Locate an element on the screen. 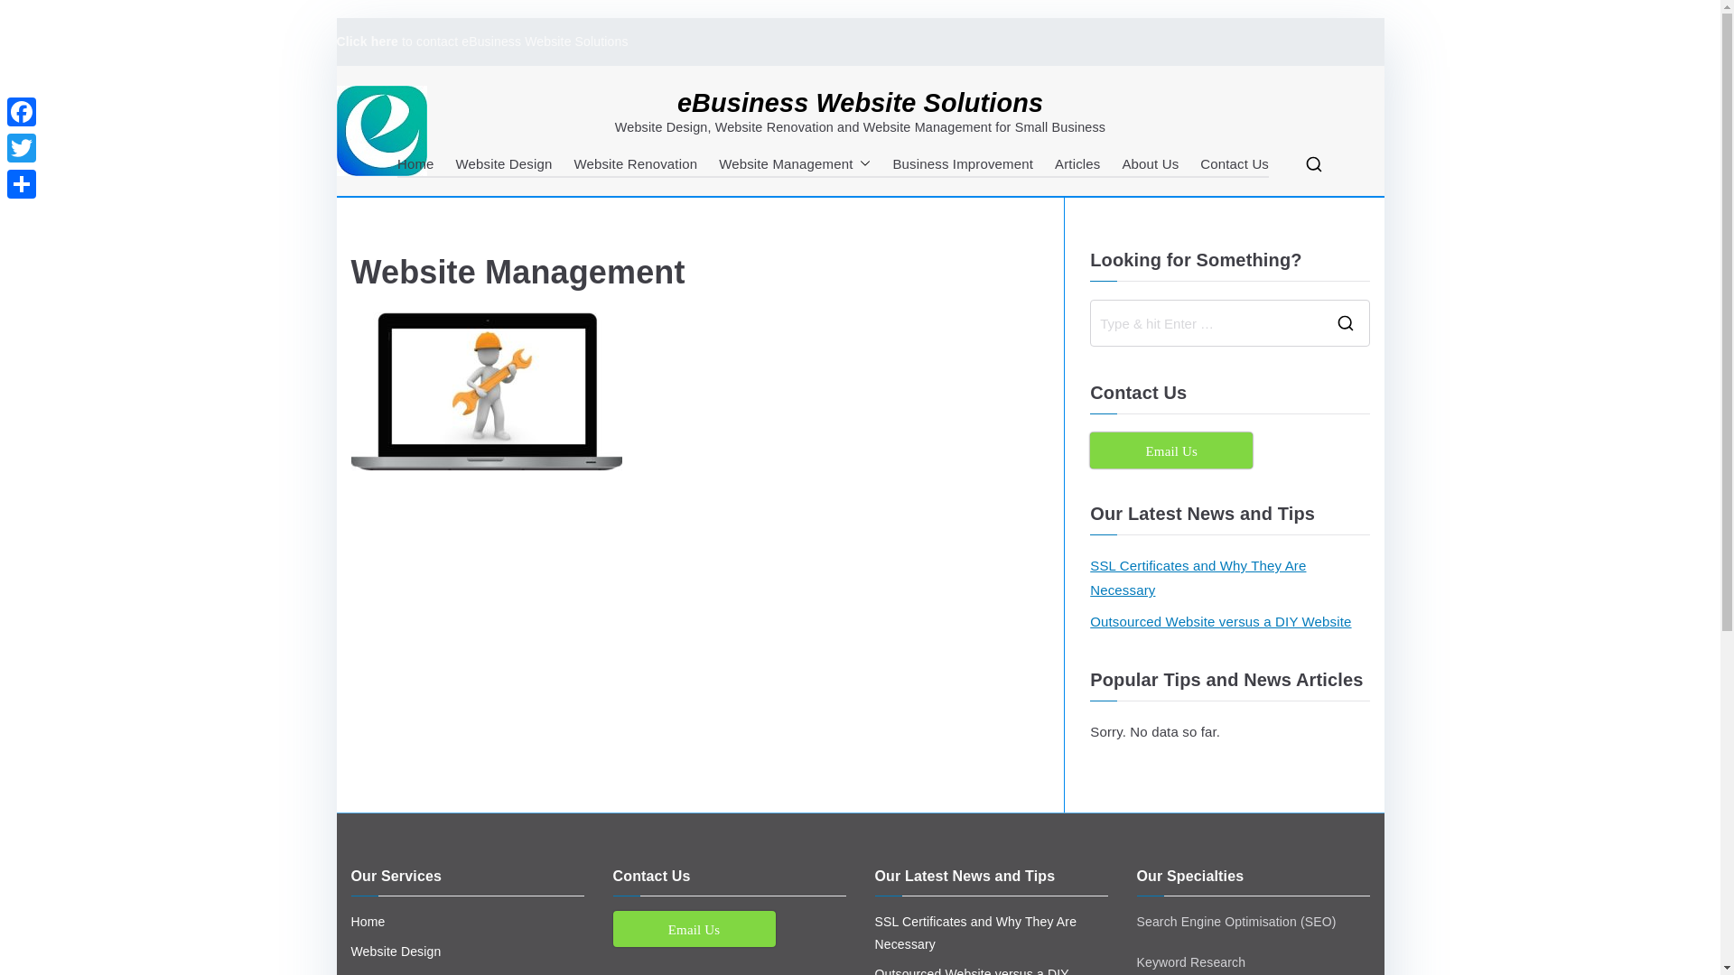 This screenshot has height=975, width=1734. About Us is located at coordinates (1151, 164).